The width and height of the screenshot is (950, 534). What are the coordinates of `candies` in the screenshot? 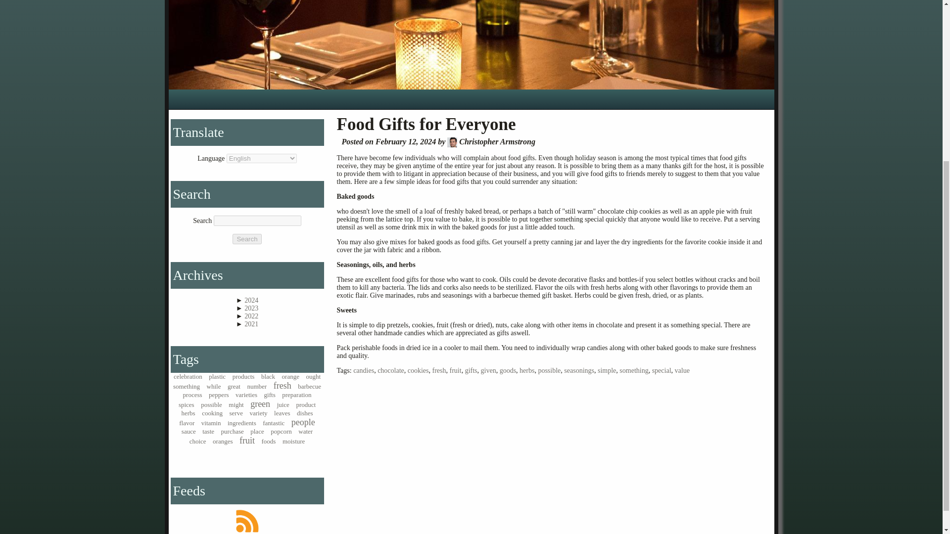 It's located at (364, 370).